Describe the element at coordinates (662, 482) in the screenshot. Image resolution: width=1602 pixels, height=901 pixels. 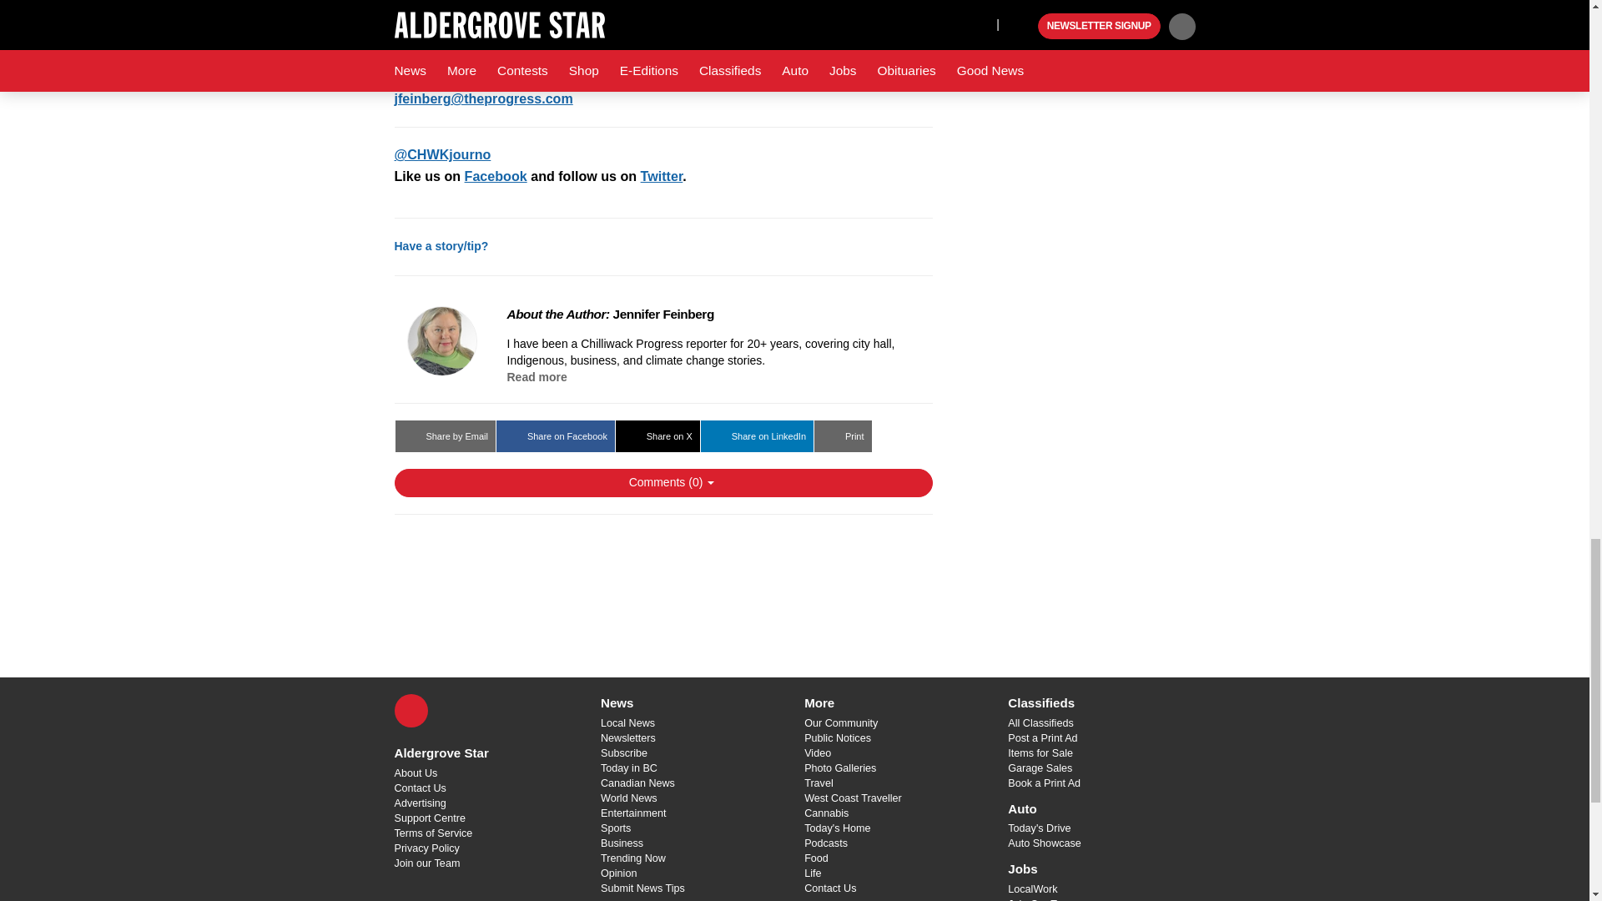
I see `Show Comments` at that location.